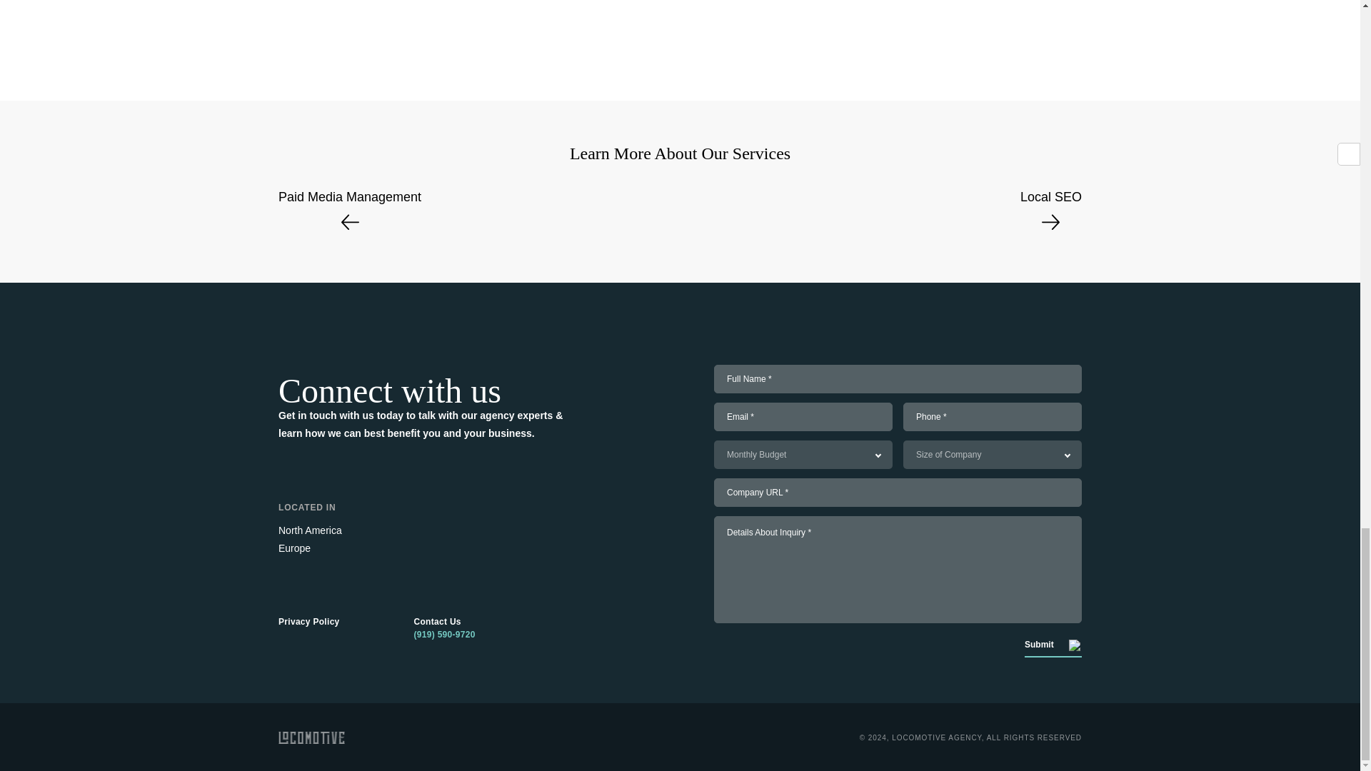 The height and width of the screenshot is (771, 1371). Describe the element at coordinates (308, 621) in the screenshot. I see `Privacy Policy` at that location.